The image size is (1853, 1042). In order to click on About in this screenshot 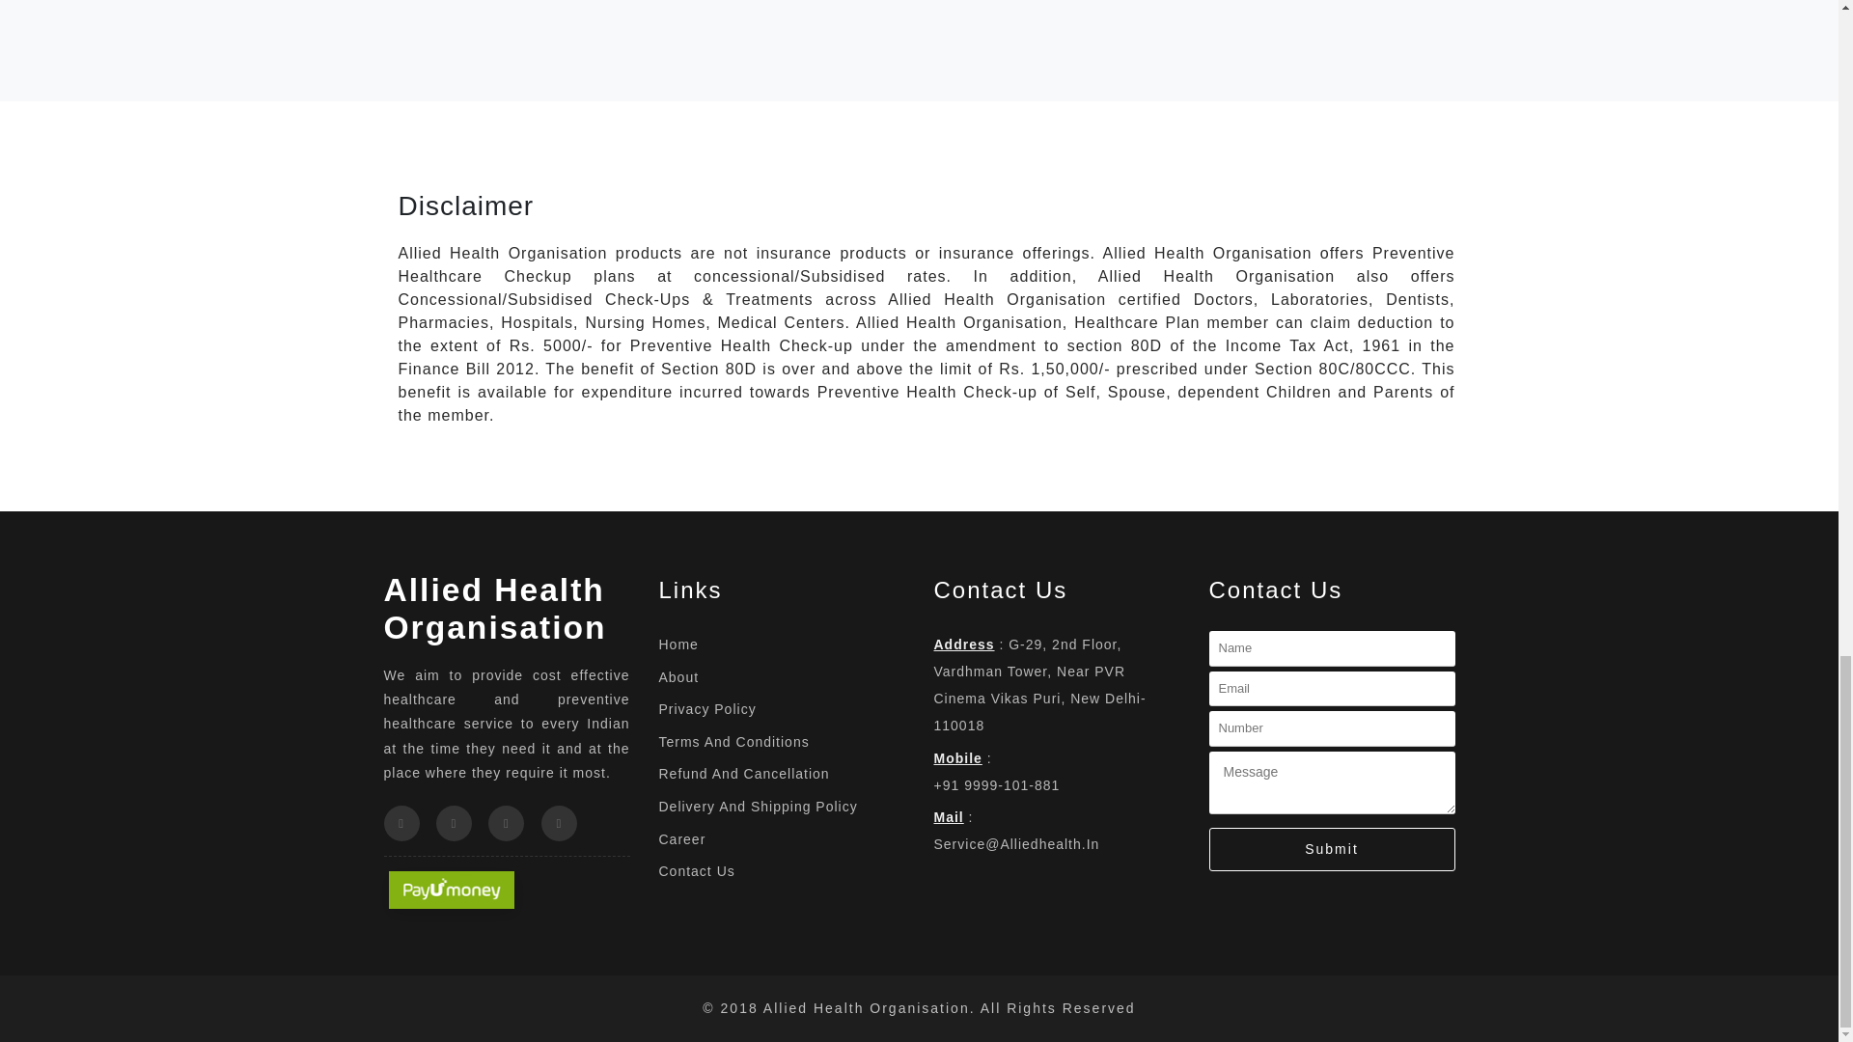, I will do `click(780, 677)`.